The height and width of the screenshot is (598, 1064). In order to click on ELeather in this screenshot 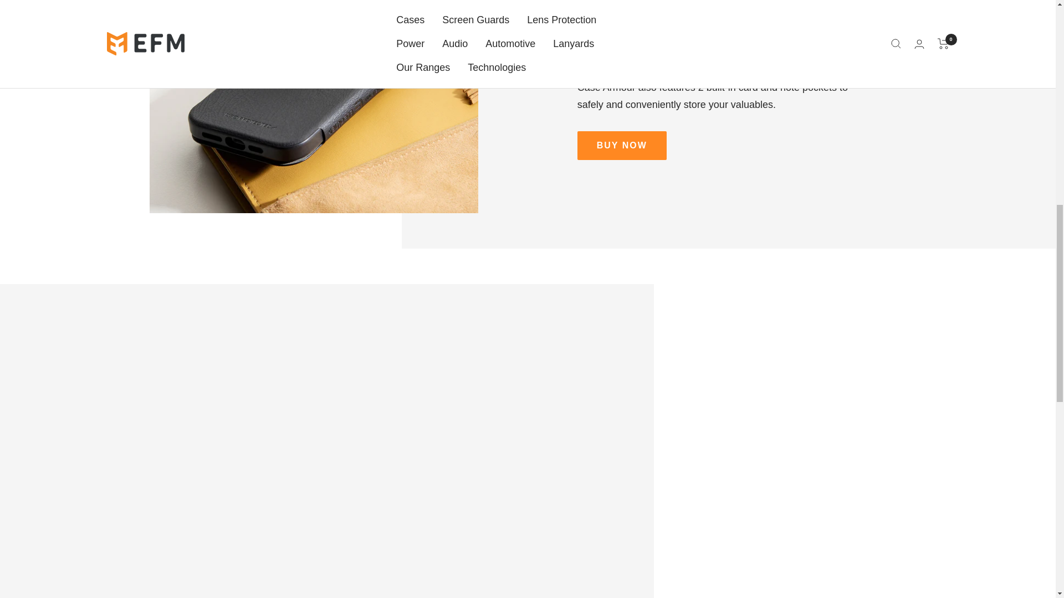, I will do `click(669, 35)`.